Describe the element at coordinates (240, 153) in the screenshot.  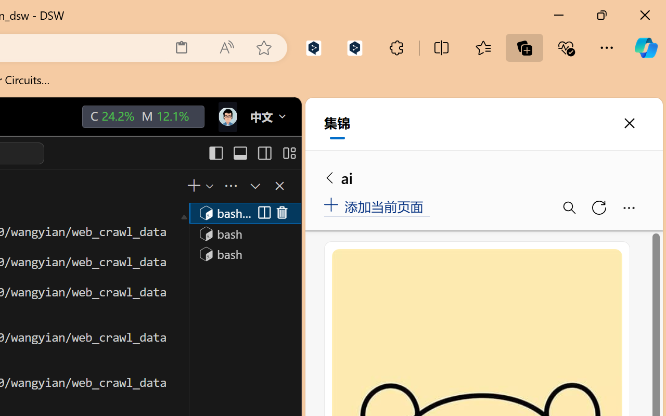
I see `Toggle Panel (Ctrl+J)` at that location.